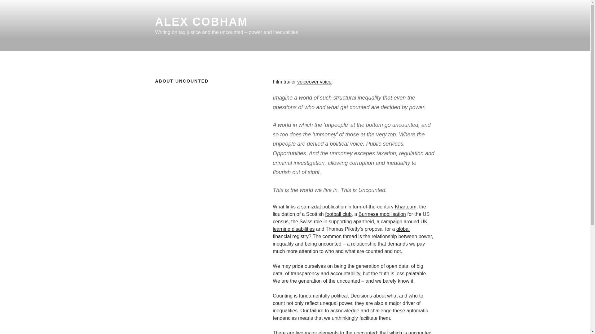 The height and width of the screenshot is (334, 595). I want to click on ALEX COBHAM, so click(201, 22).